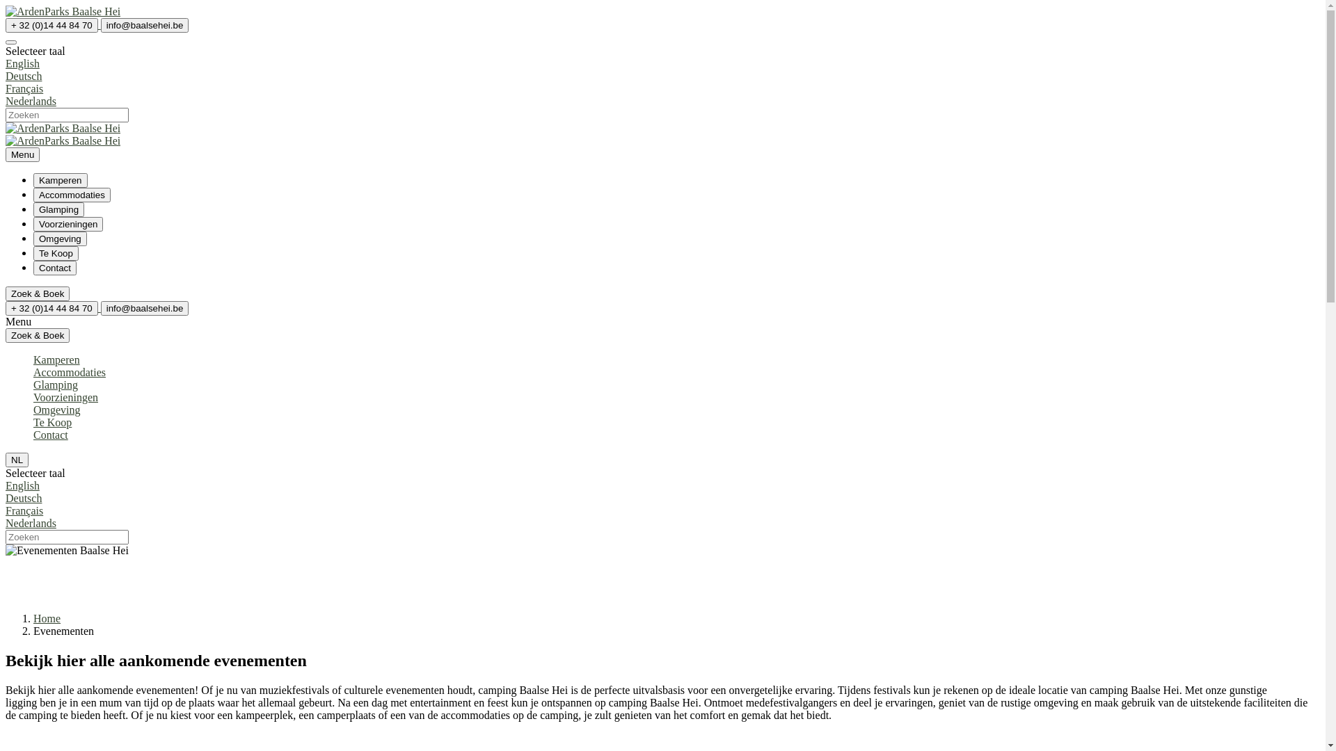 This screenshot has height=751, width=1336. I want to click on + 32 (0)14 44 84 70, so click(51, 25).